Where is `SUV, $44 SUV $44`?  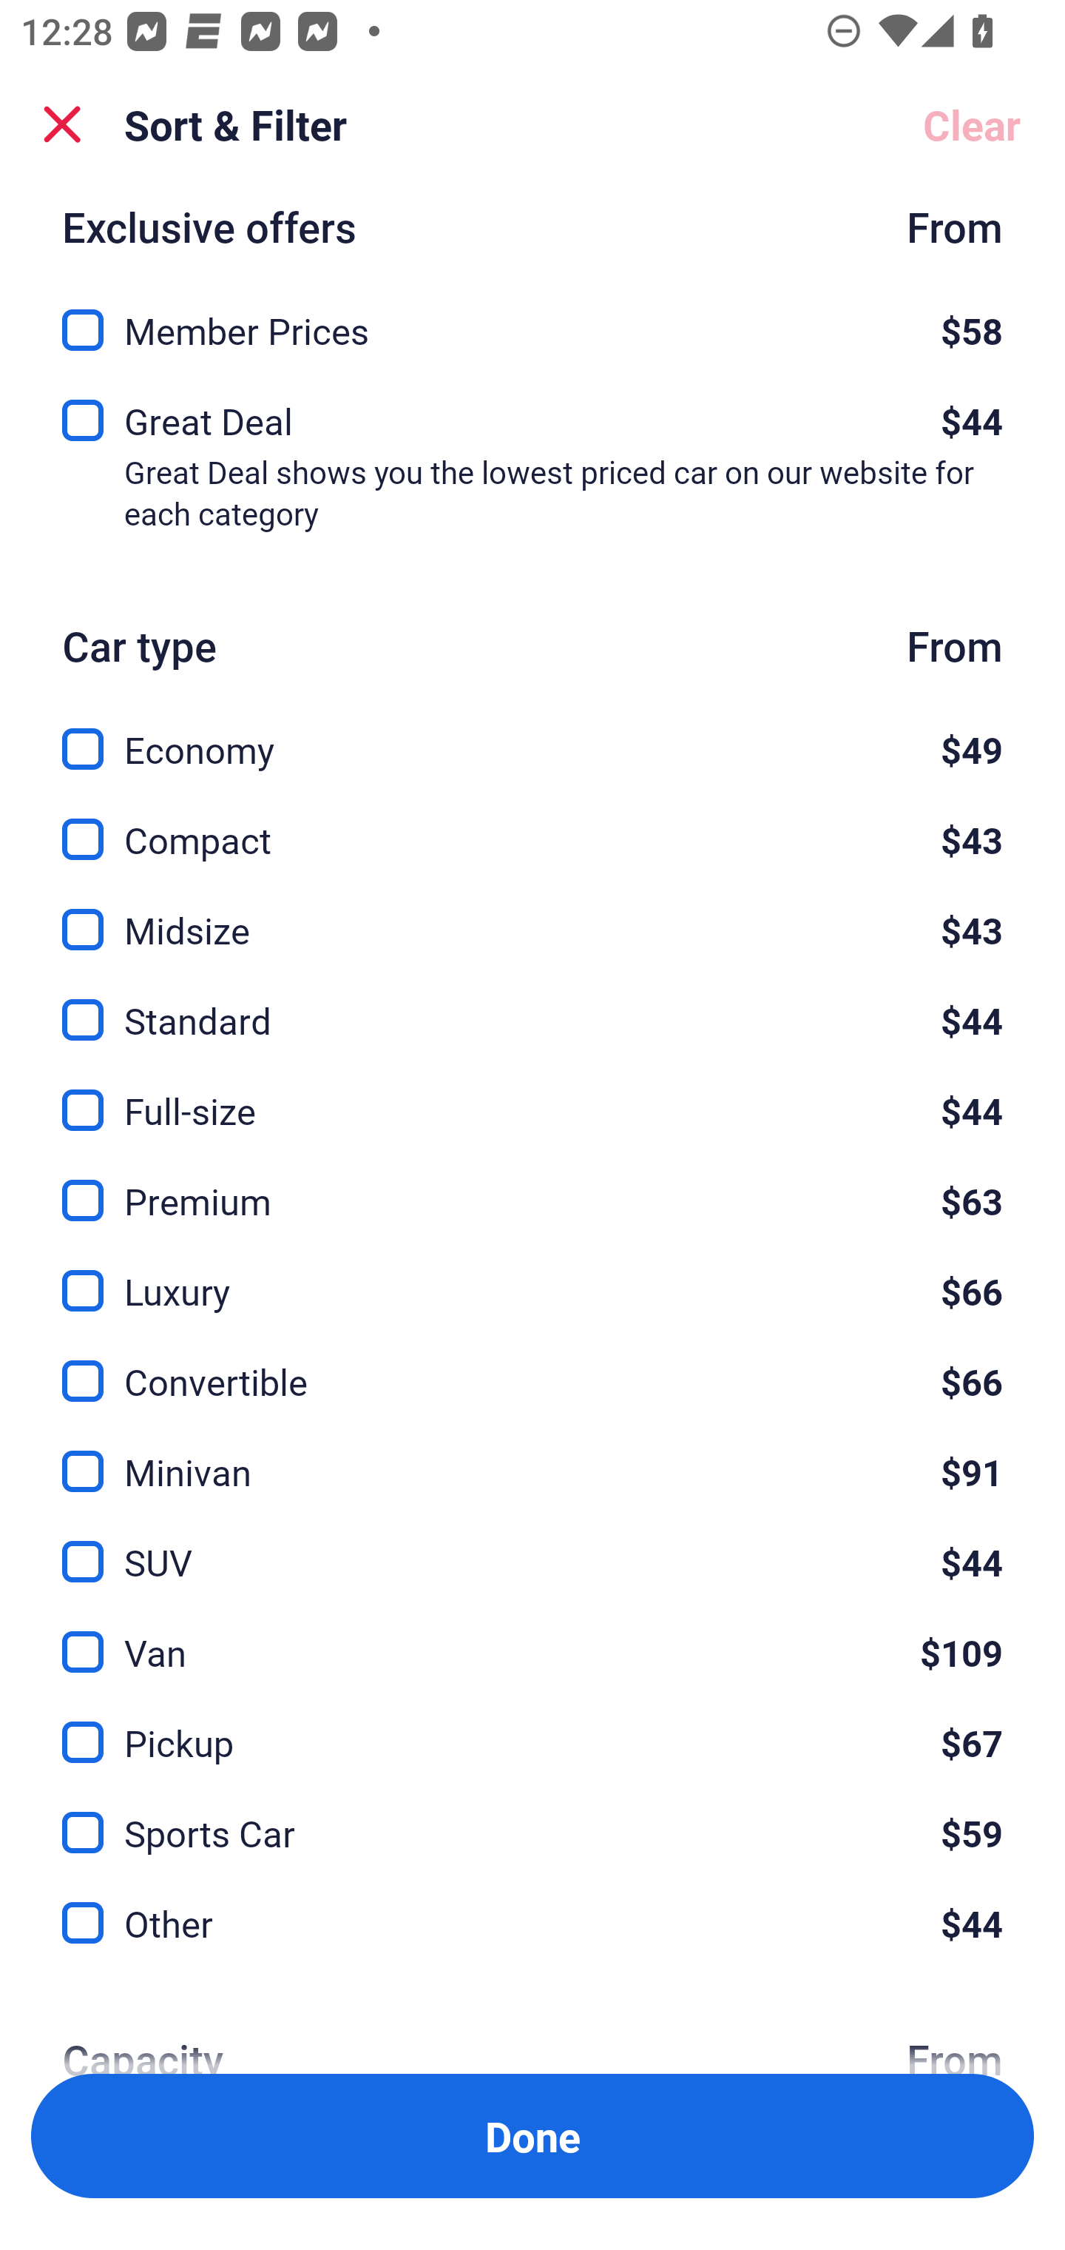 SUV, $44 SUV $44 is located at coordinates (532, 1545).